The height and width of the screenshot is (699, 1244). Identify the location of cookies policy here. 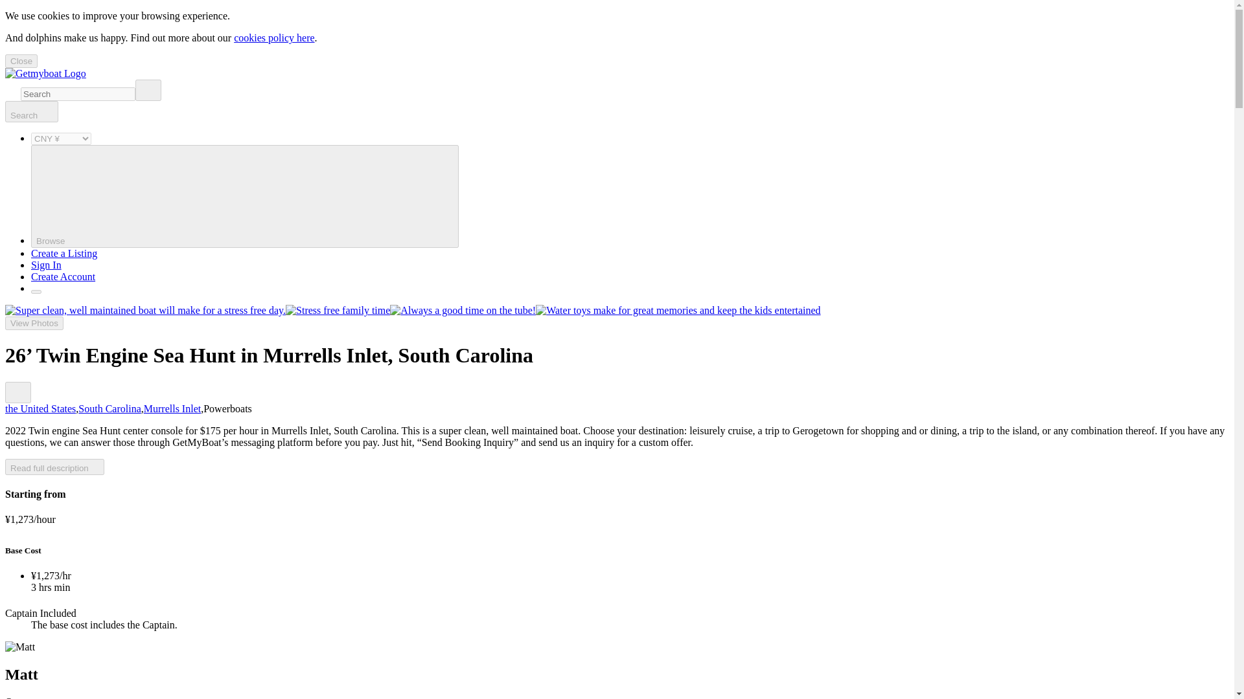
(273, 38).